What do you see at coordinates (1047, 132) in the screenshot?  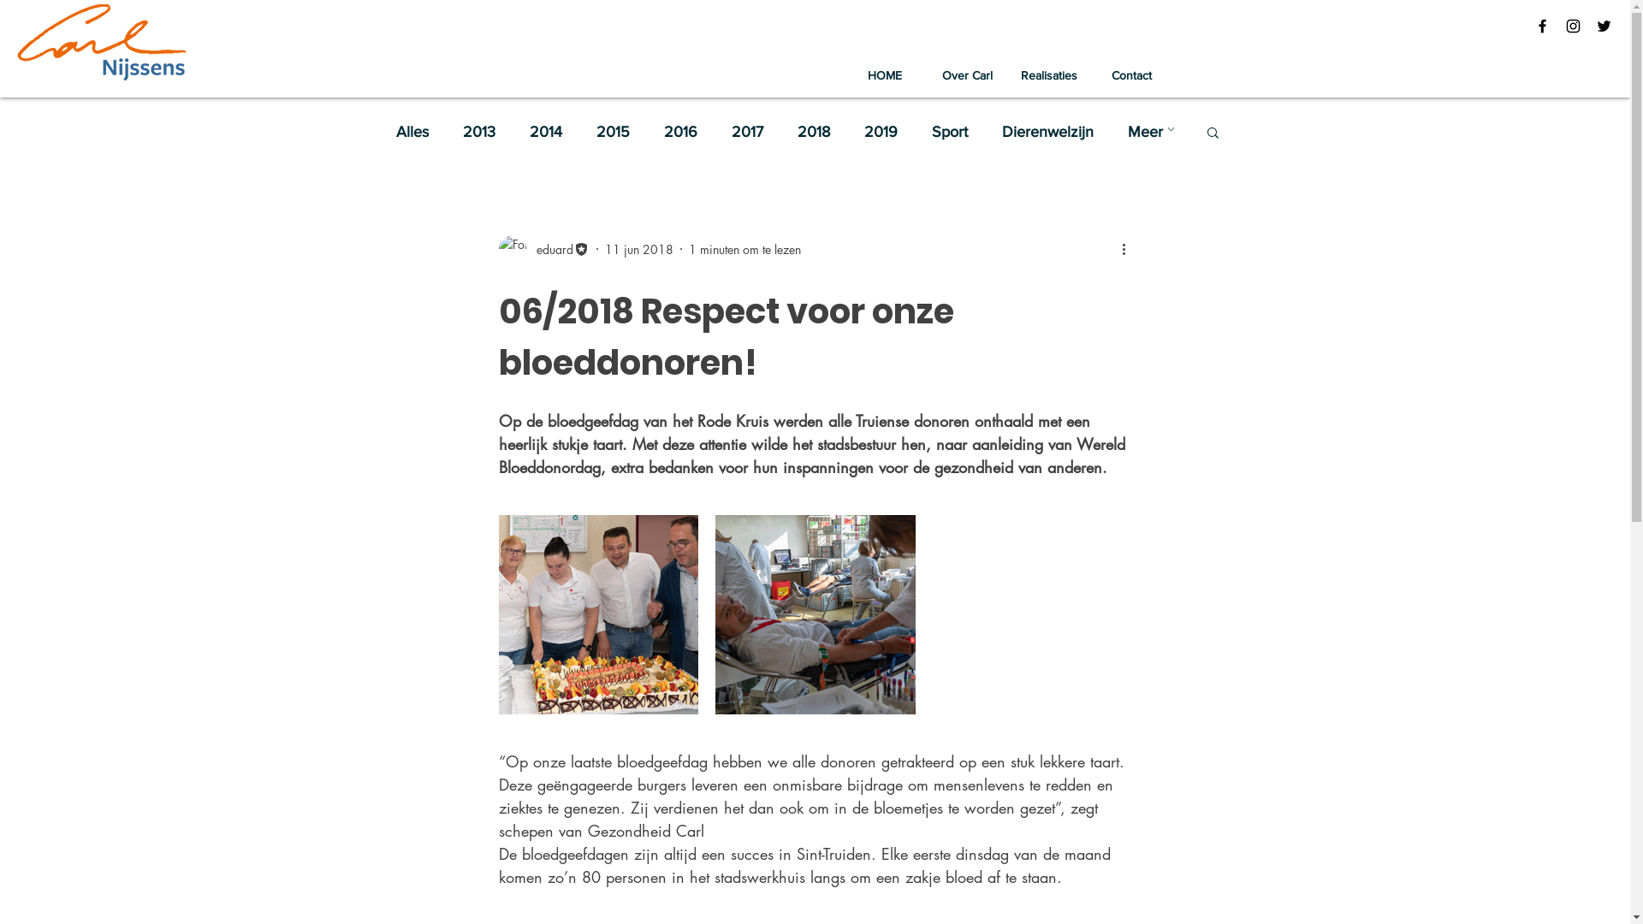 I see `Dierenwelzijn` at bounding box center [1047, 132].